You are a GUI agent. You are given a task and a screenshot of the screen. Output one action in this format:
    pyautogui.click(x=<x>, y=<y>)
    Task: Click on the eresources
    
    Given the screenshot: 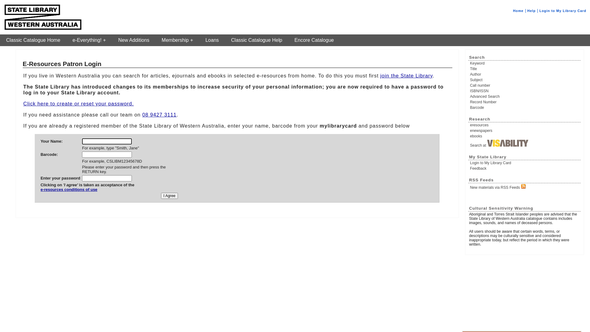 What is the action you would take?
    pyautogui.click(x=525, y=125)
    